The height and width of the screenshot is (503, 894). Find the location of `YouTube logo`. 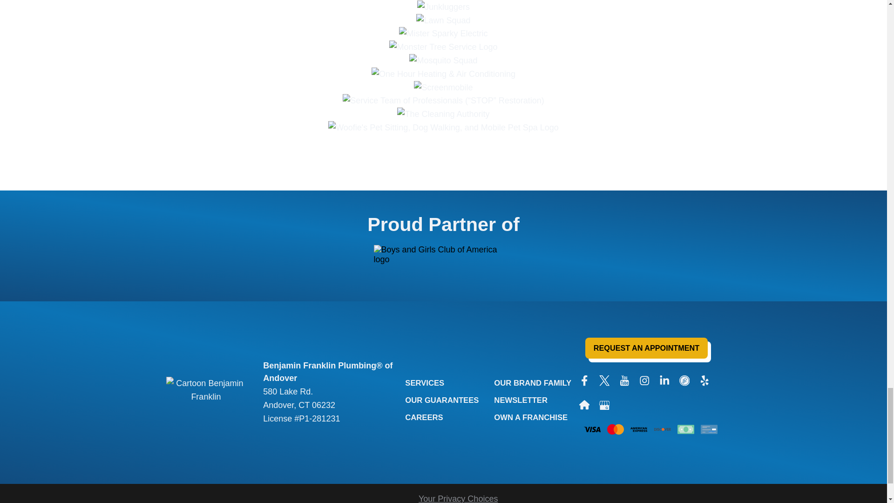

YouTube logo is located at coordinates (624, 380).